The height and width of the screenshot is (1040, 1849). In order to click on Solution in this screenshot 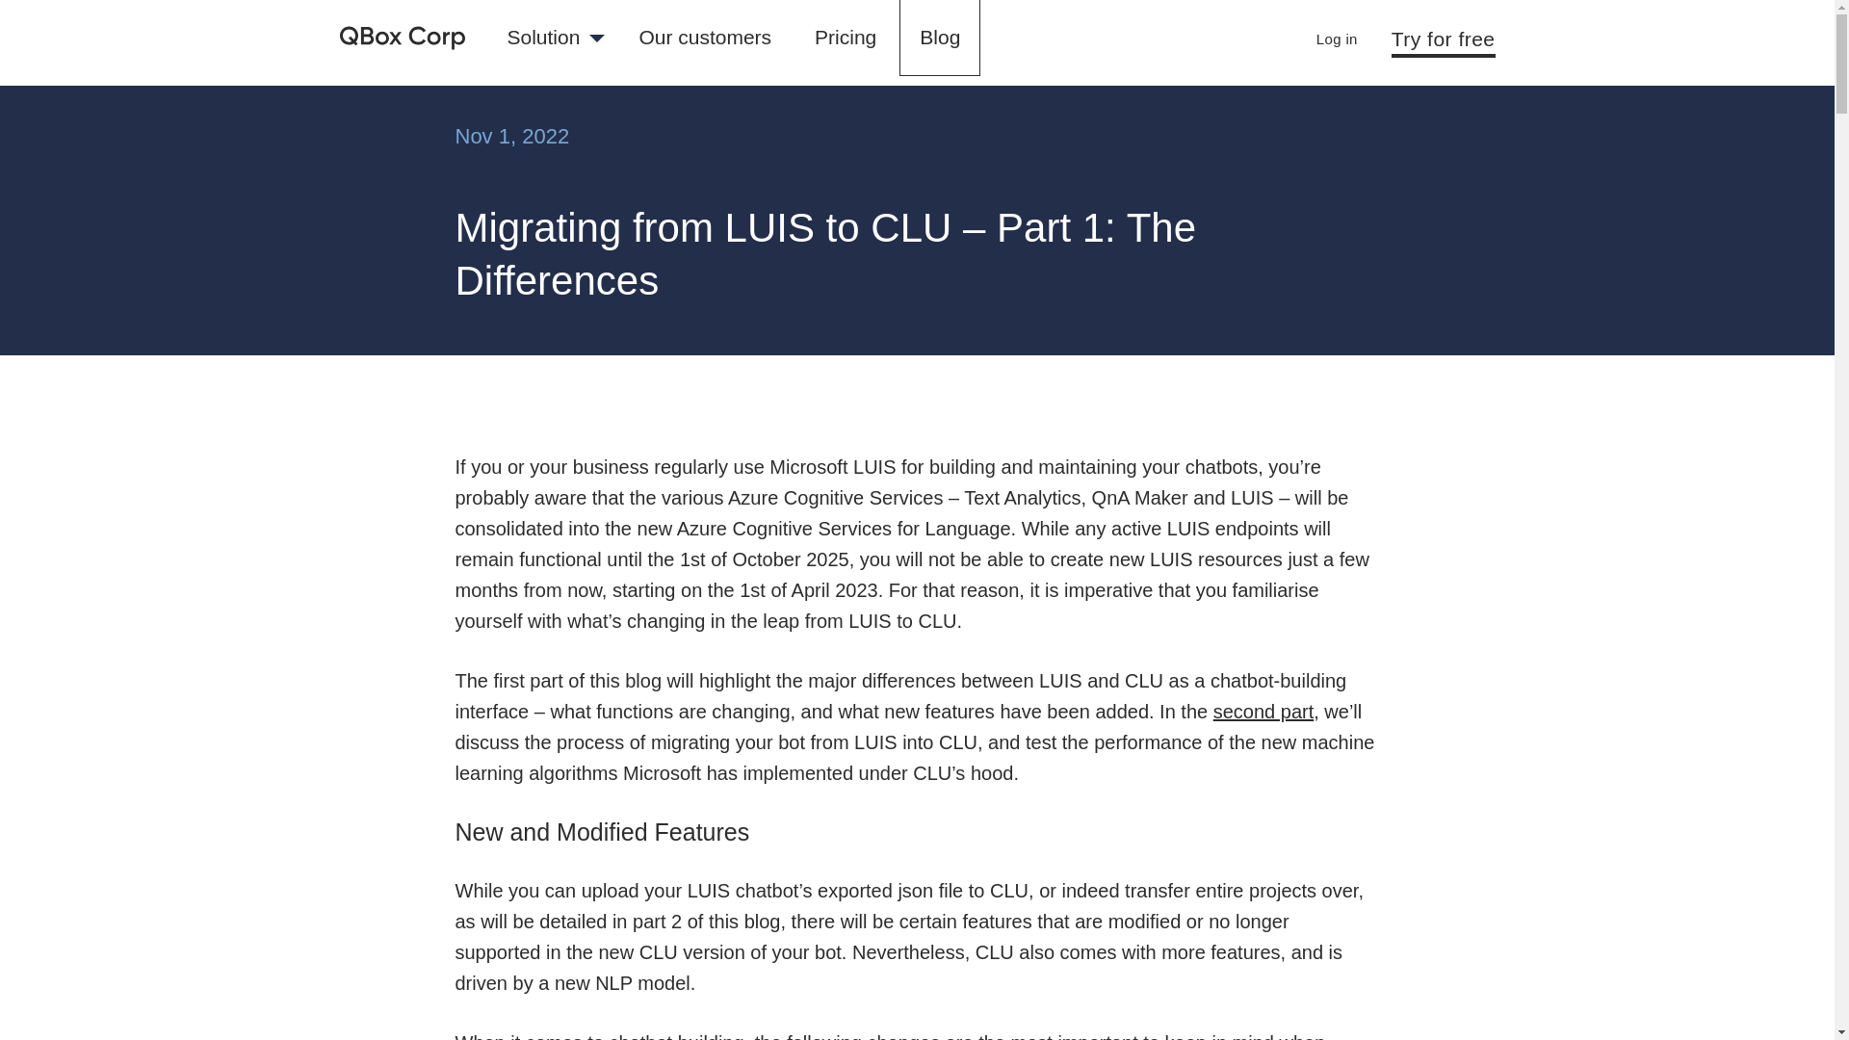, I will do `click(551, 38)`.